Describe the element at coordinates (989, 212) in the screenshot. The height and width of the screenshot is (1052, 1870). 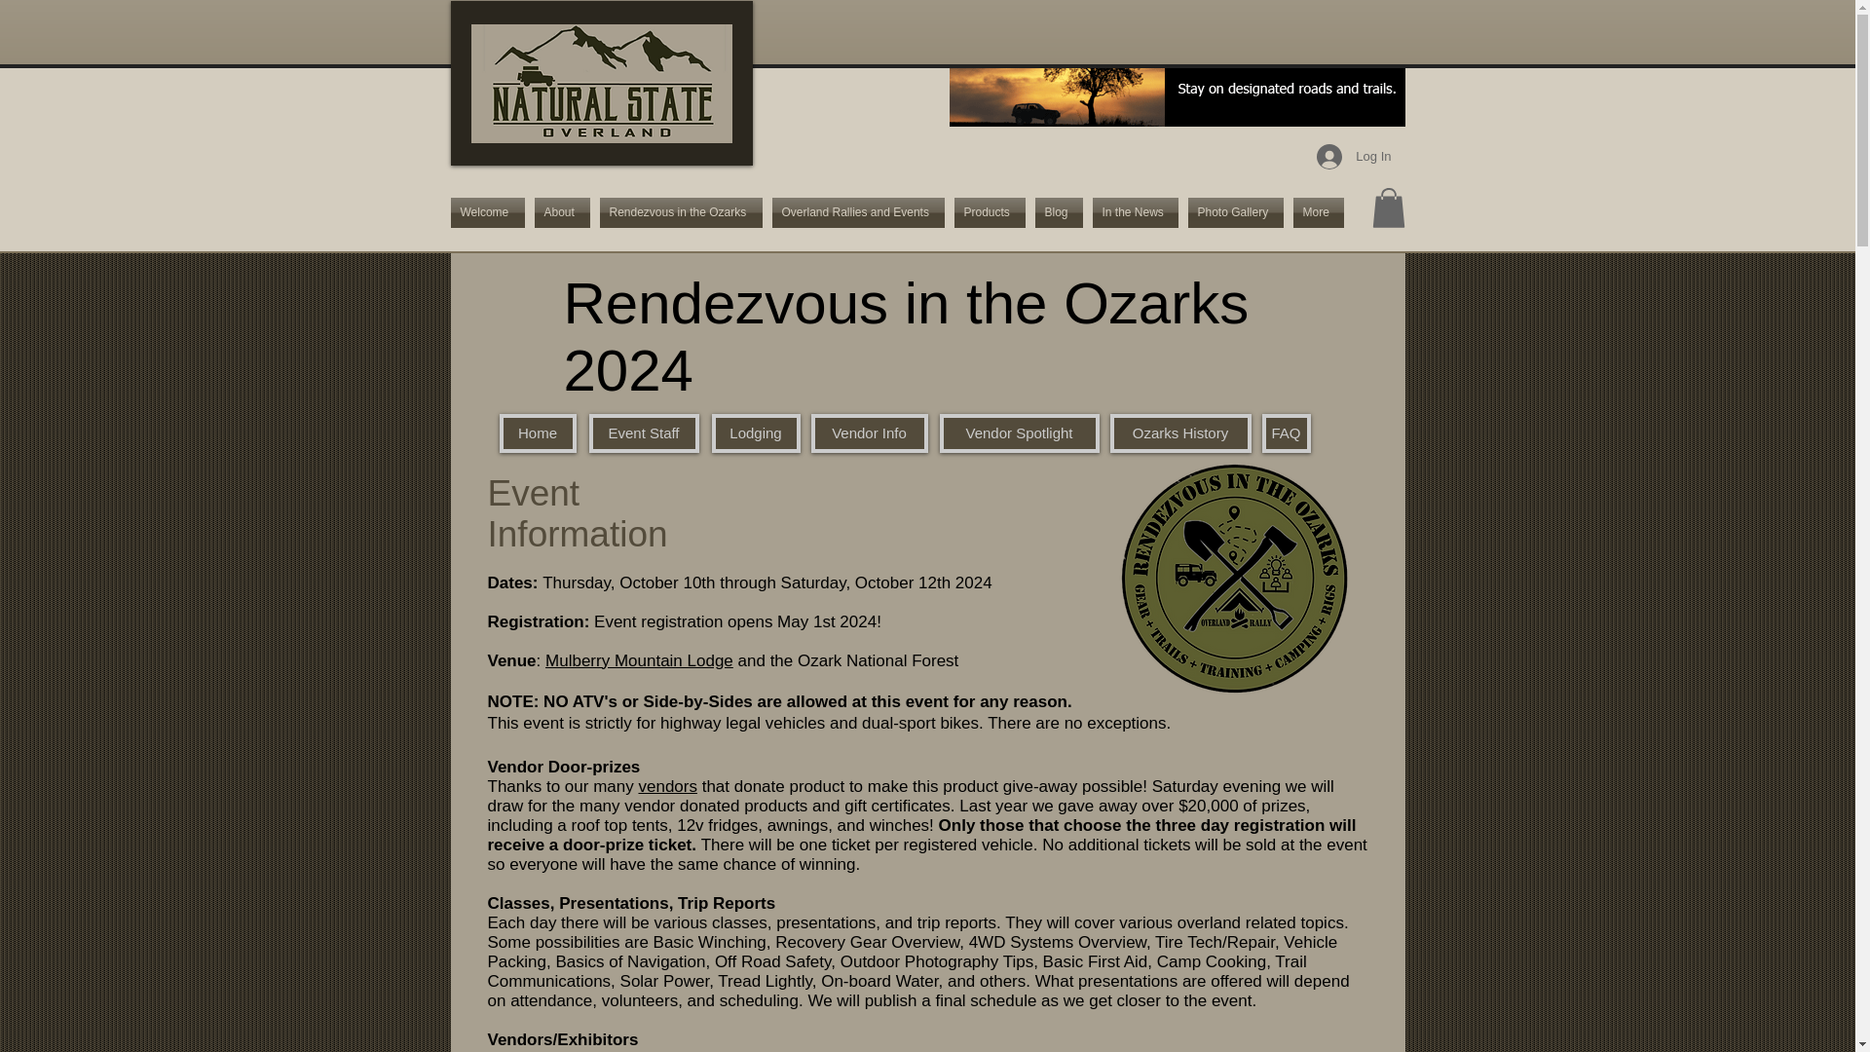
I see `Products` at that location.